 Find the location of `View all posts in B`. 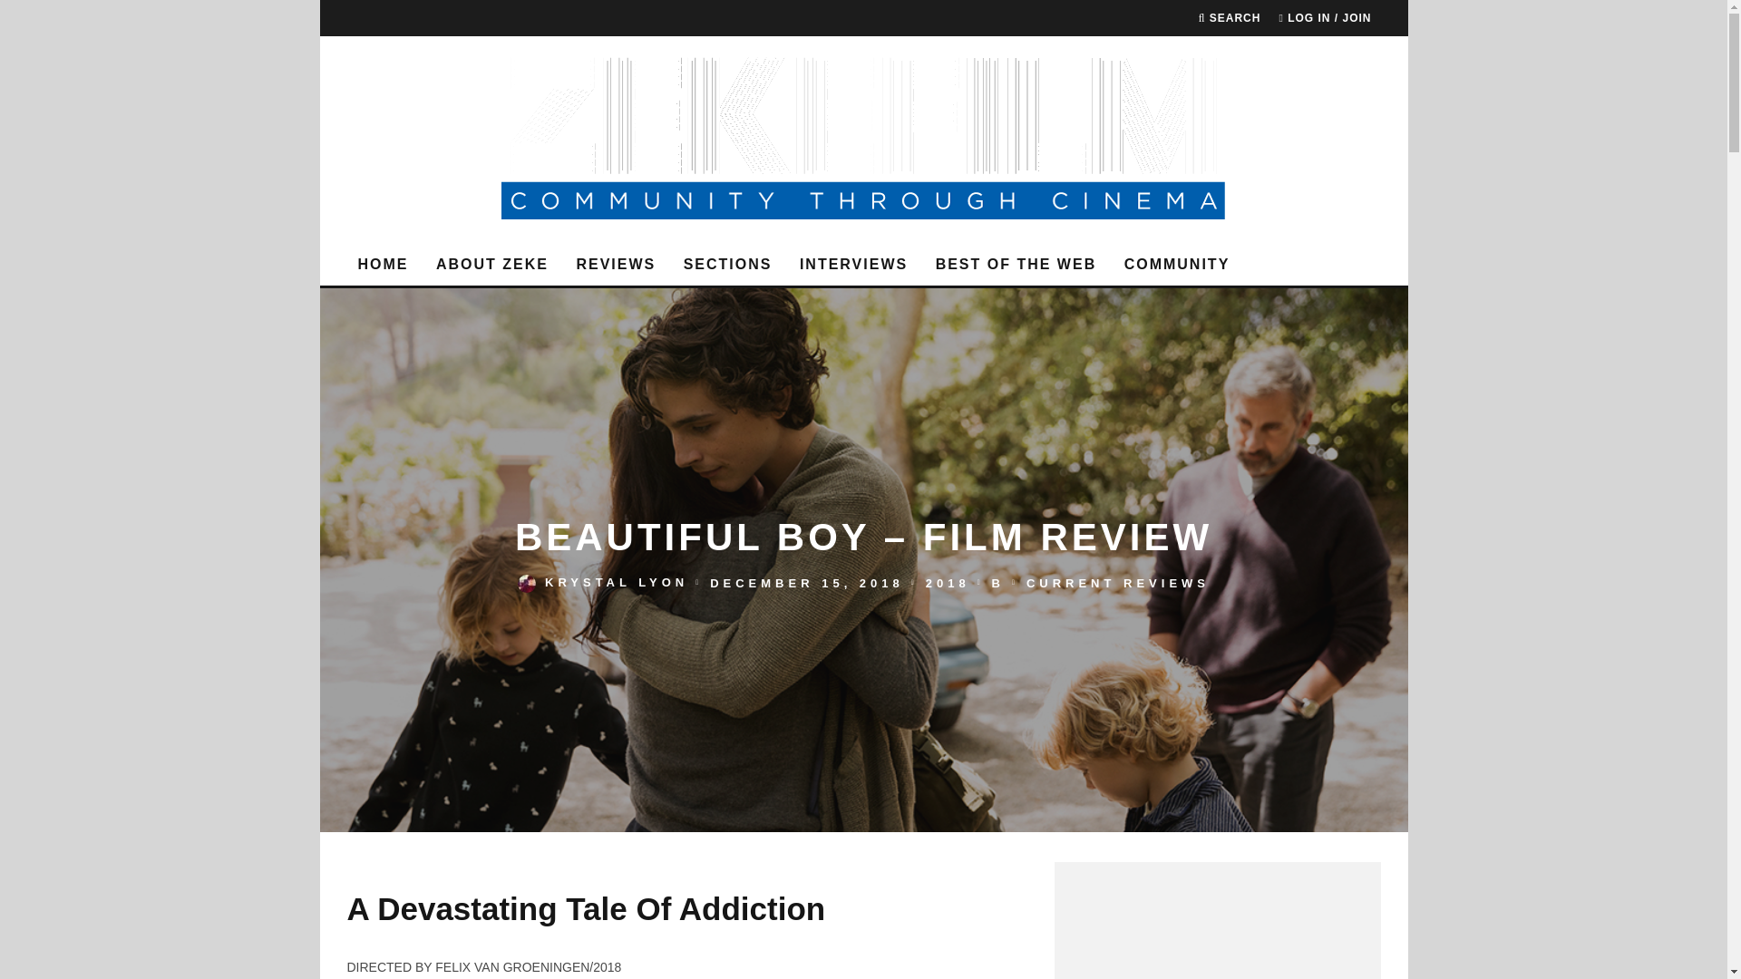

View all posts in B is located at coordinates (997, 584).